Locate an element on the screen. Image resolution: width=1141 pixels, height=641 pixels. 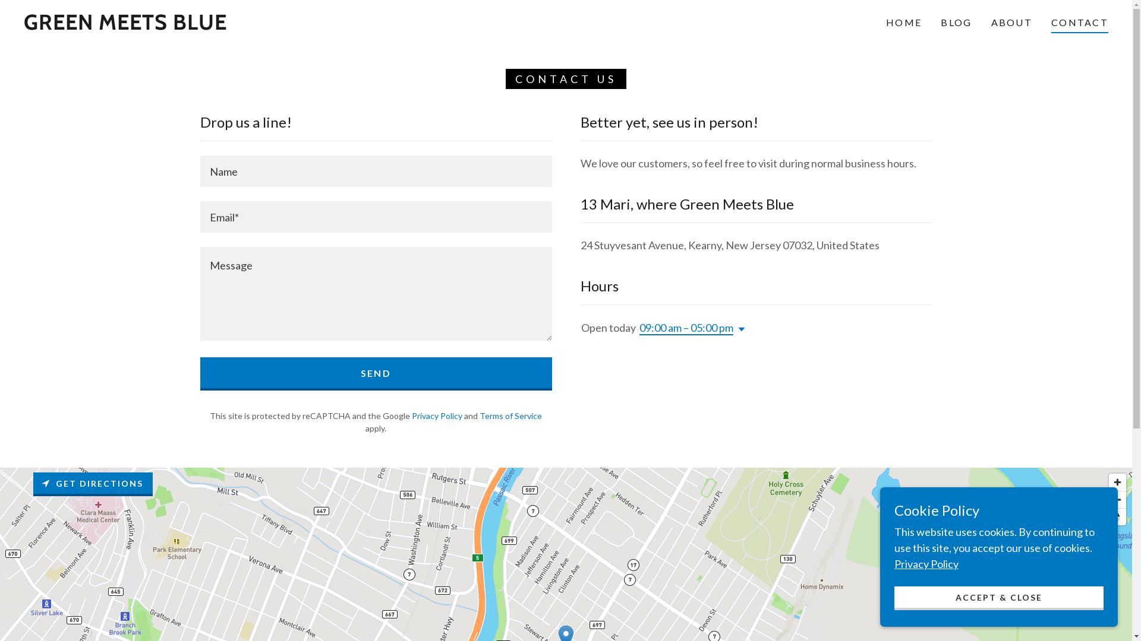
GET DIRECTIONS is located at coordinates (93, 484).